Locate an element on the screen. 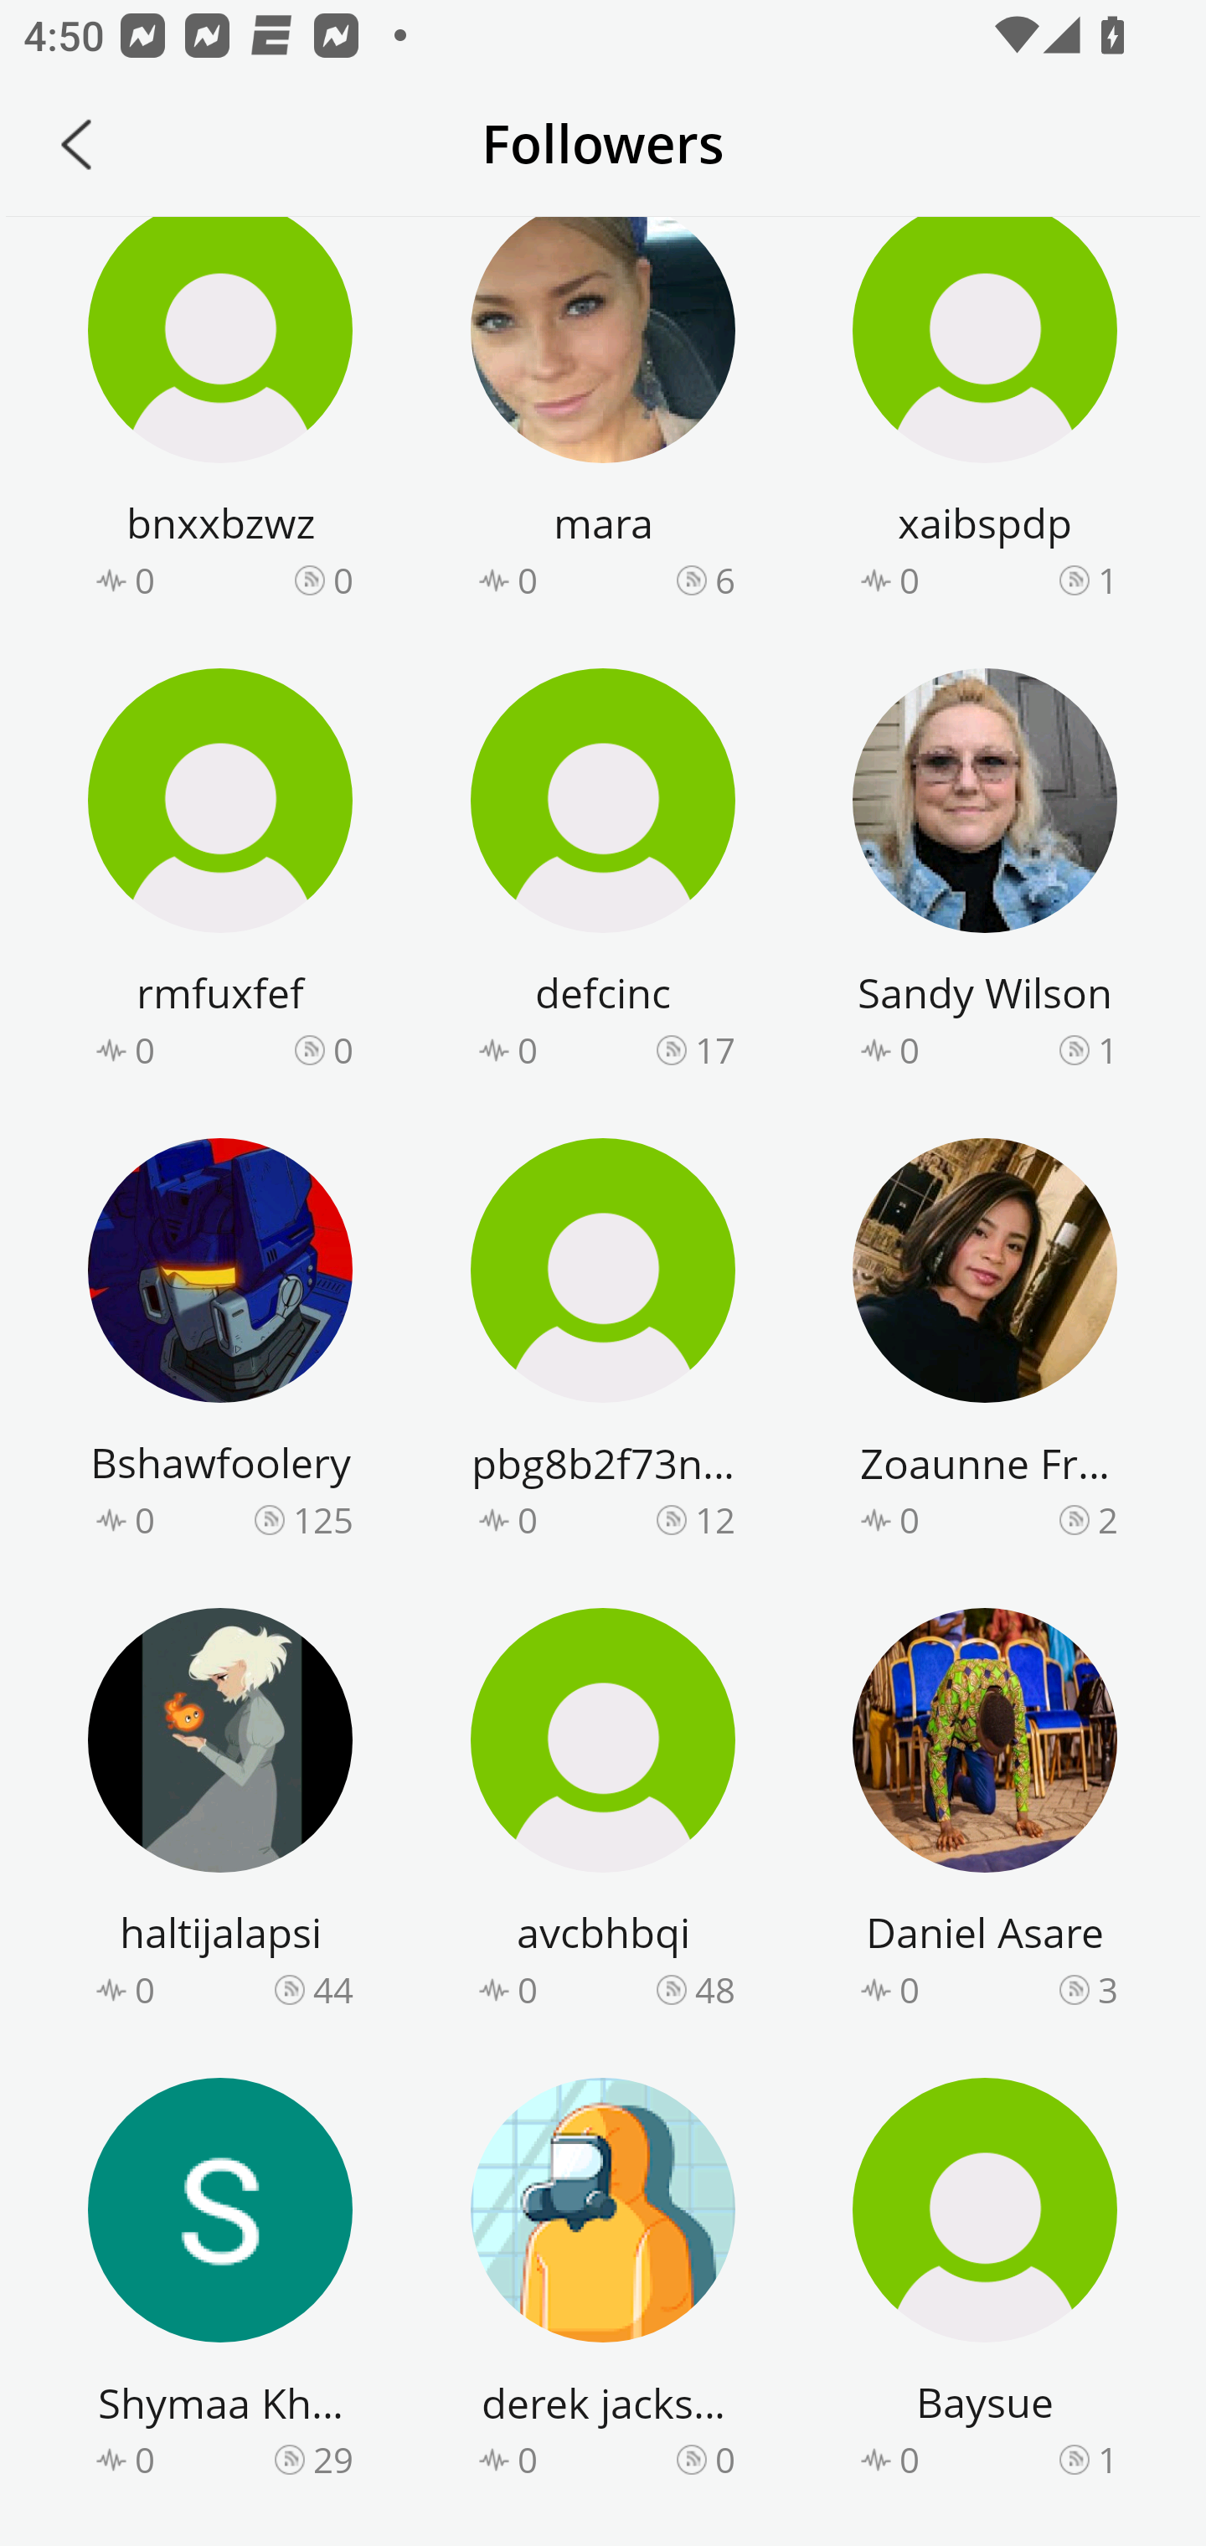 Image resolution: width=1206 pixels, height=2546 pixels. 0 is located at coordinates (725, 2461).